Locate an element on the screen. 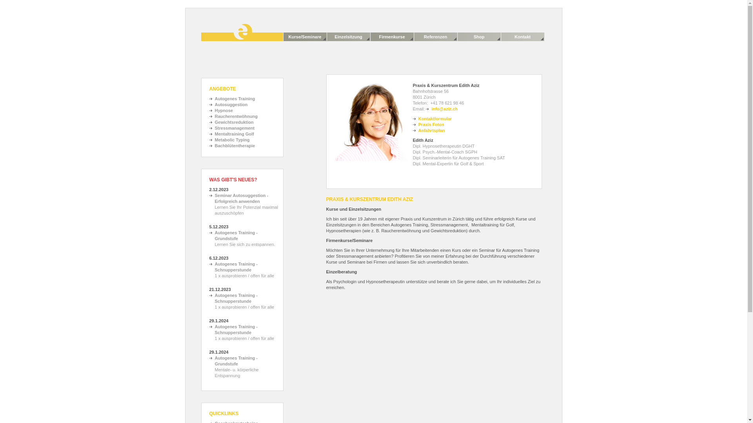  Kontakt is located at coordinates (523, 37).